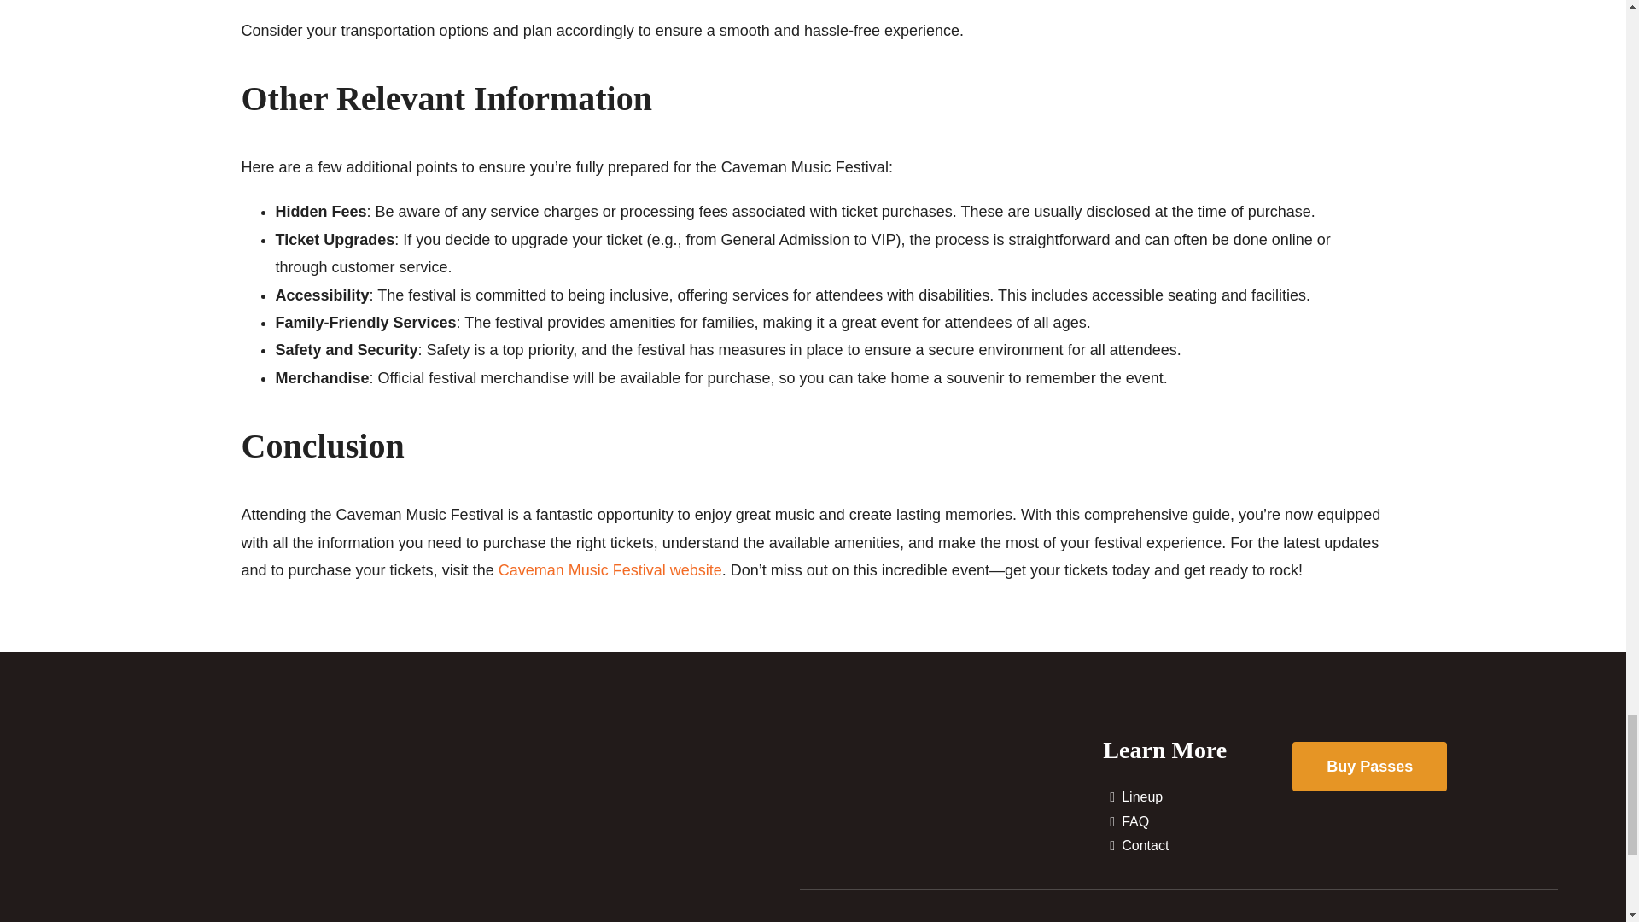 This screenshot has width=1639, height=922. What do you see at coordinates (1369, 767) in the screenshot?
I see `Buy Passes` at bounding box center [1369, 767].